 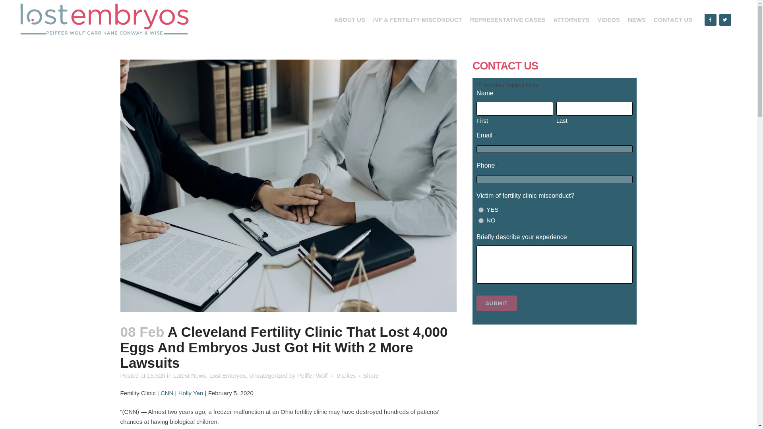 I want to click on Like this, so click(x=346, y=375).